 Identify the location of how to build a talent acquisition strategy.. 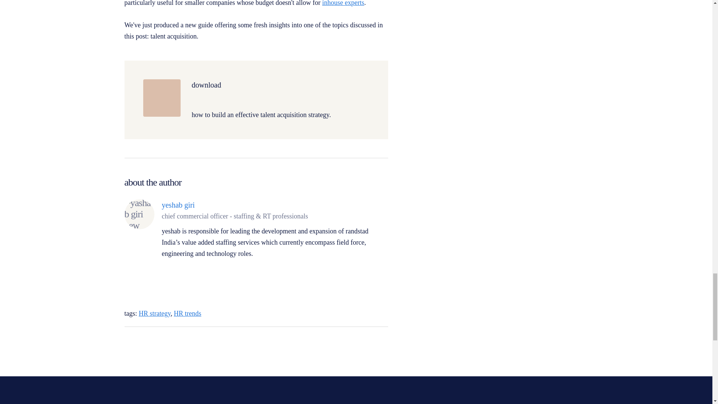
(261, 114).